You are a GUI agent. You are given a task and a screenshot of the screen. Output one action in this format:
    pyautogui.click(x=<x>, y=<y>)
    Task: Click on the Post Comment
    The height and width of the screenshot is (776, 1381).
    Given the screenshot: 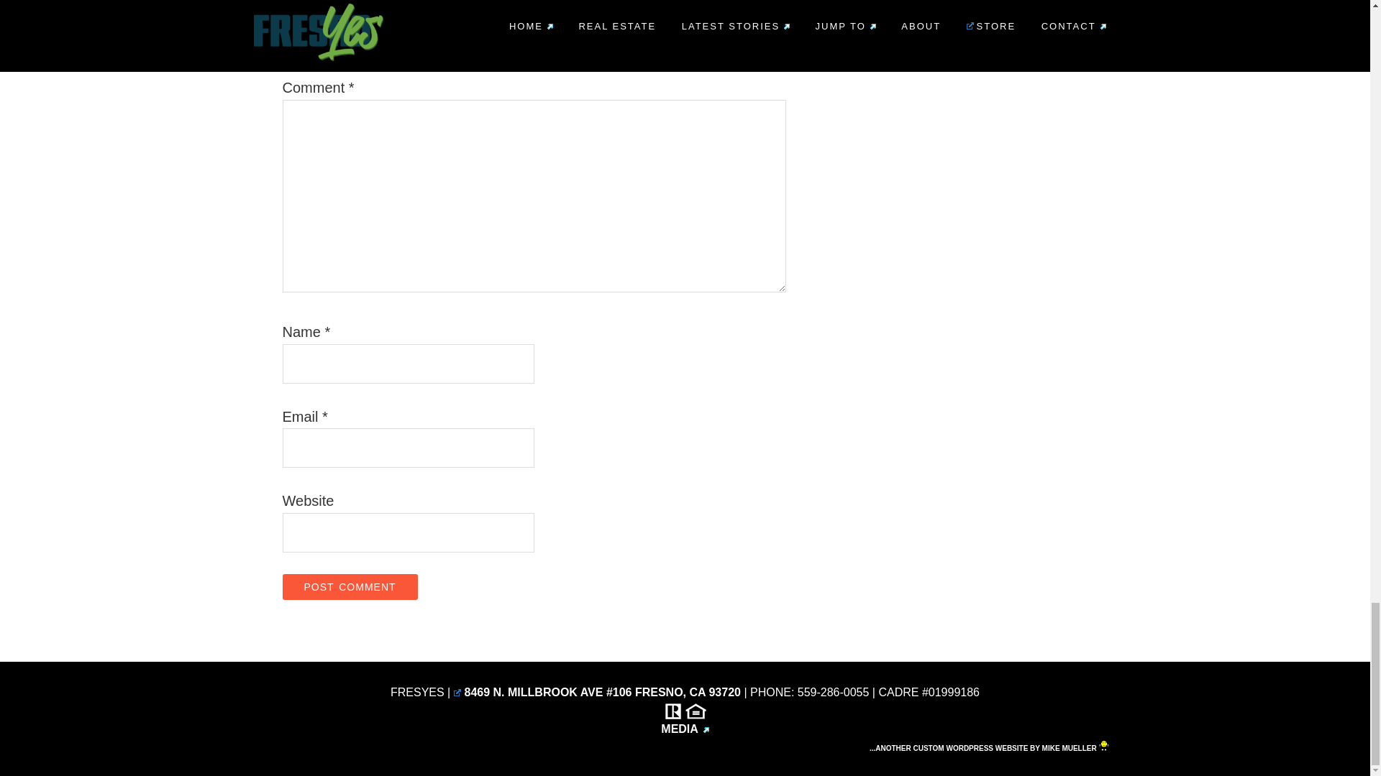 What is the action you would take?
    pyautogui.click(x=349, y=586)
    